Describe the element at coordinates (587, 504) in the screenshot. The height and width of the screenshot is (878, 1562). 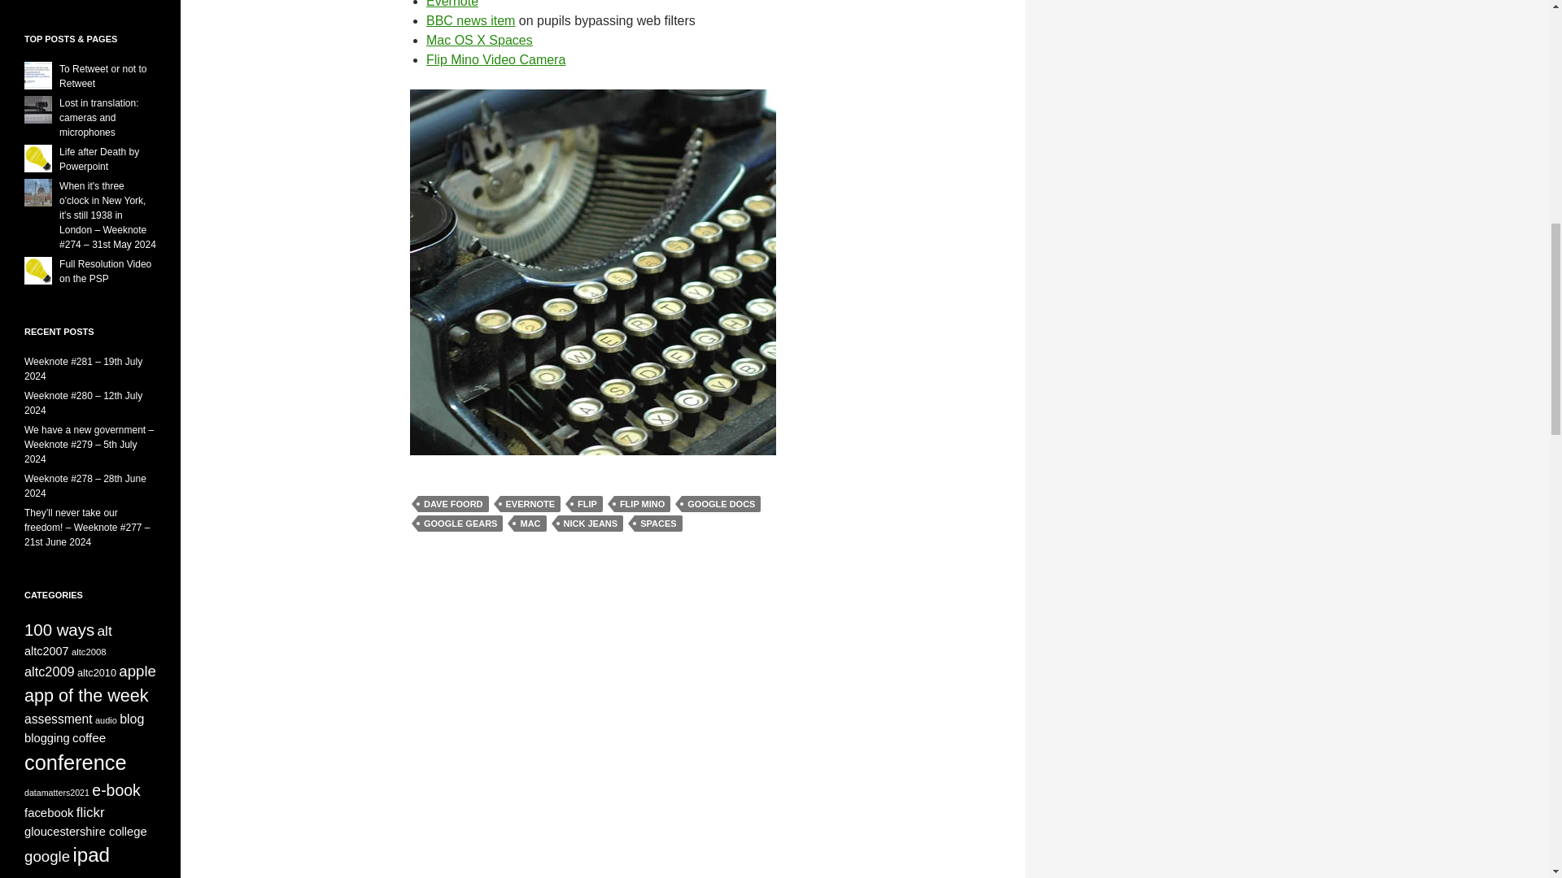
I see `FLIP` at that location.